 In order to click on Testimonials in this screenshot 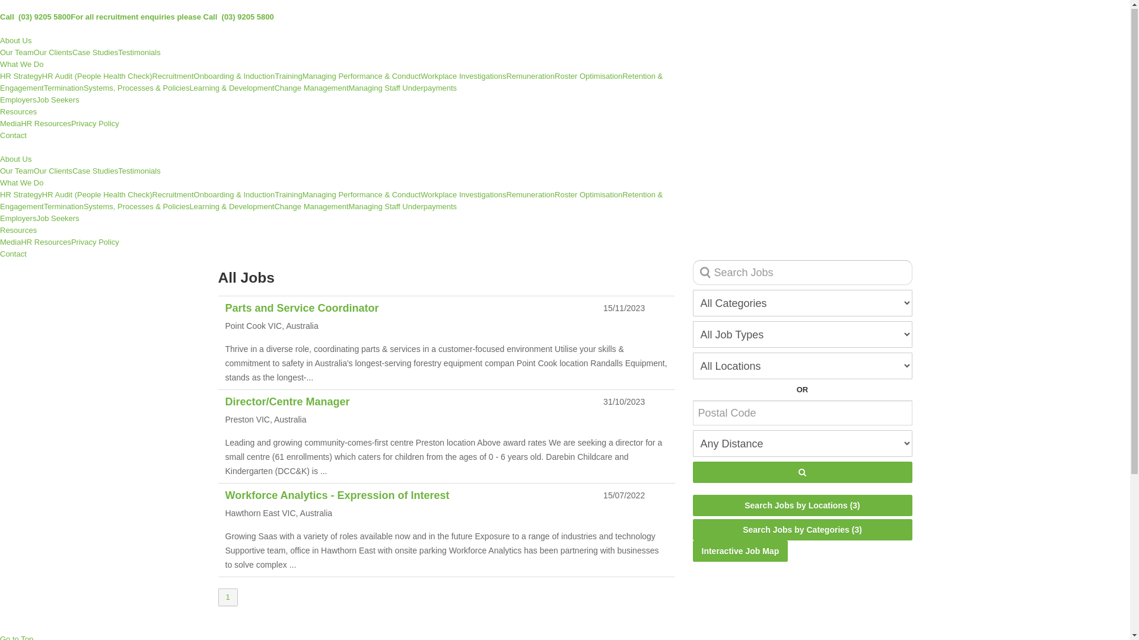, I will do `click(139, 172)`.